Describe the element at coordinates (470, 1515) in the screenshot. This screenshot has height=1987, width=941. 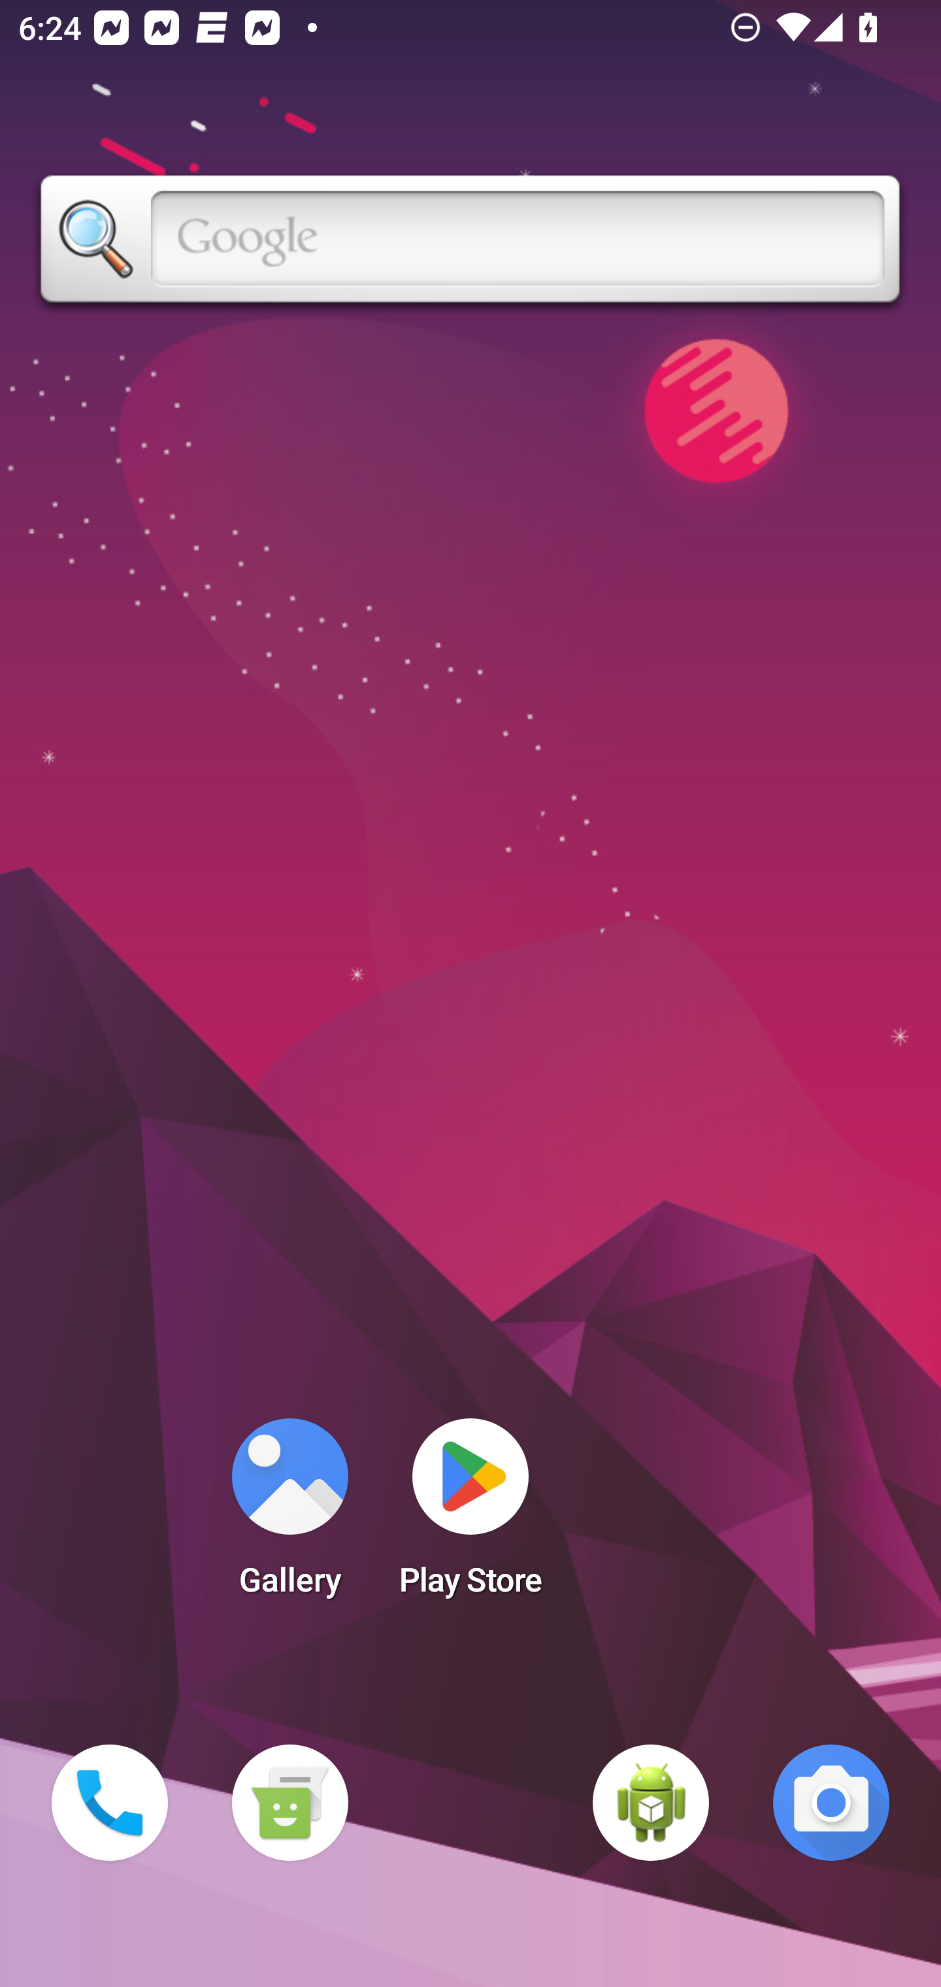
I see `Play Store` at that location.